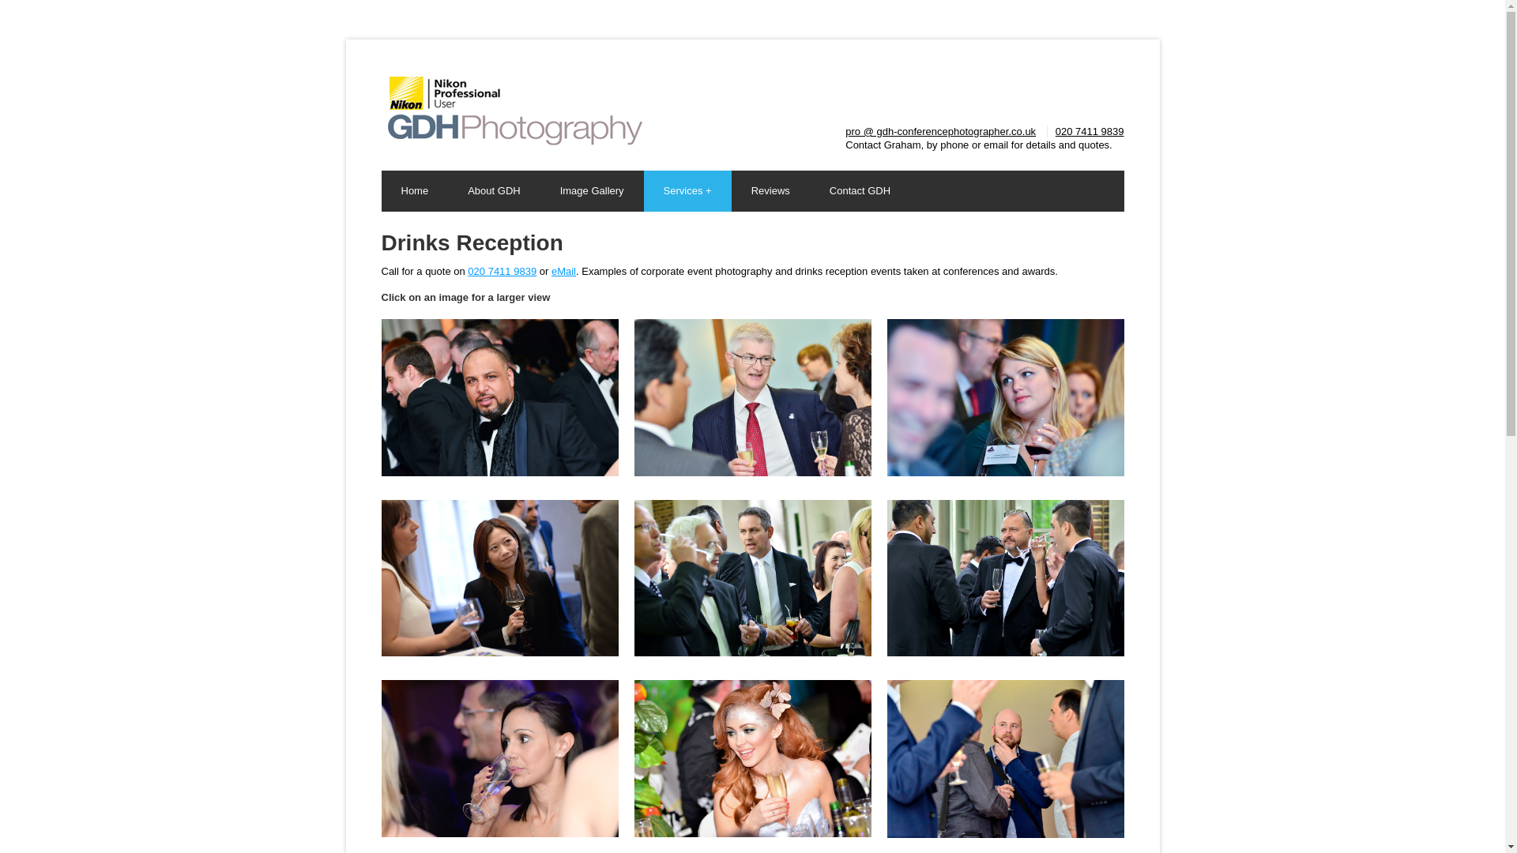 The height and width of the screenshot is (853, 1517). Describe the element at coordinates (1060, 81) in the screenshot. I see `Google Plus` at that location.